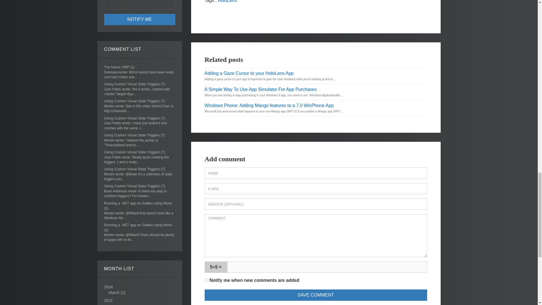  Describe the element at coordinates (206, 280) in the screenshot. I see `on` at that location.